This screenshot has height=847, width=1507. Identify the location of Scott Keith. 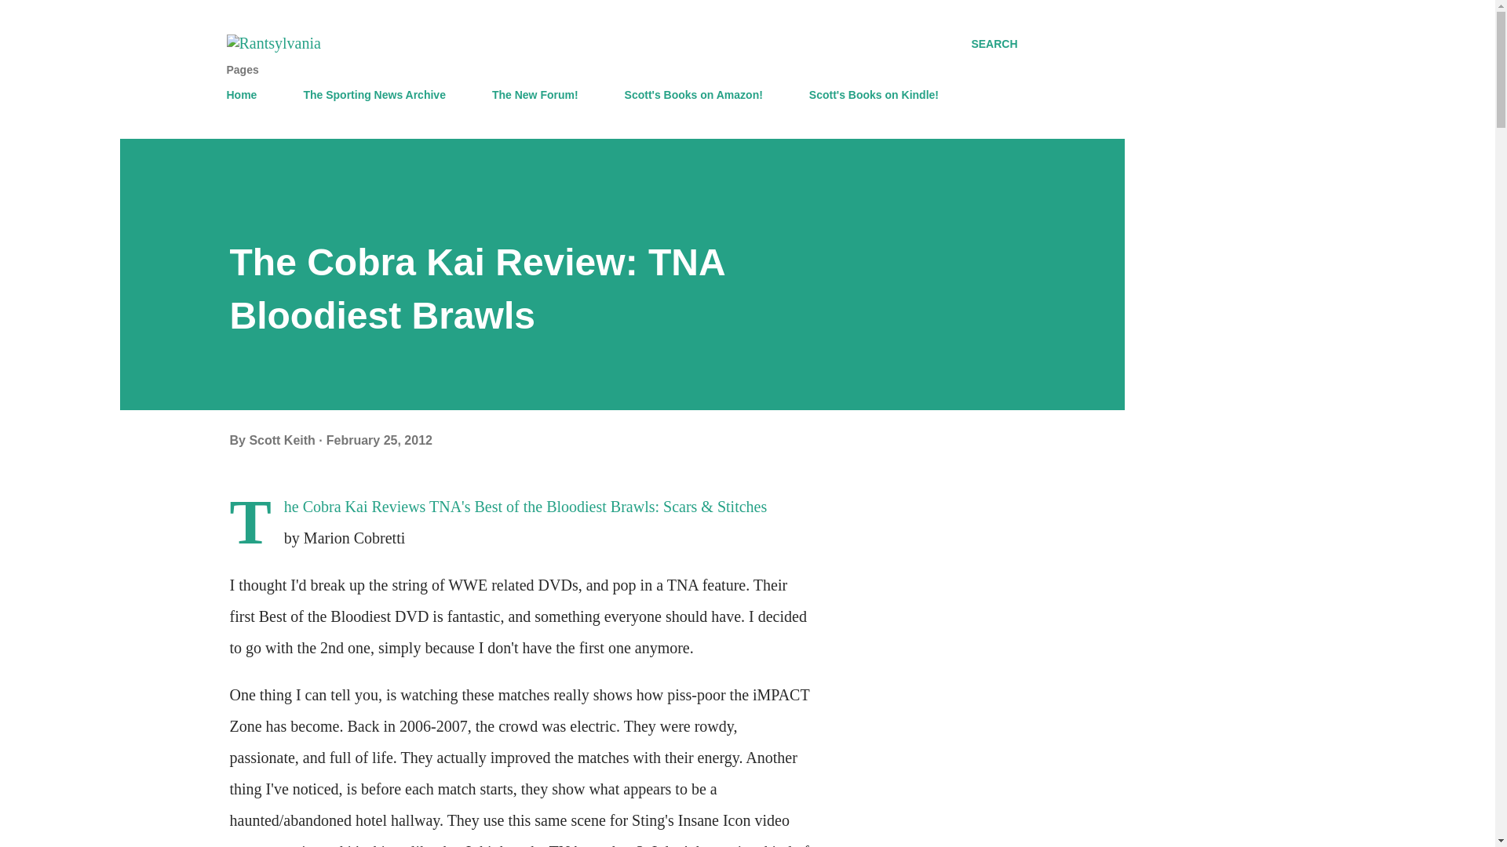
(283, 440).